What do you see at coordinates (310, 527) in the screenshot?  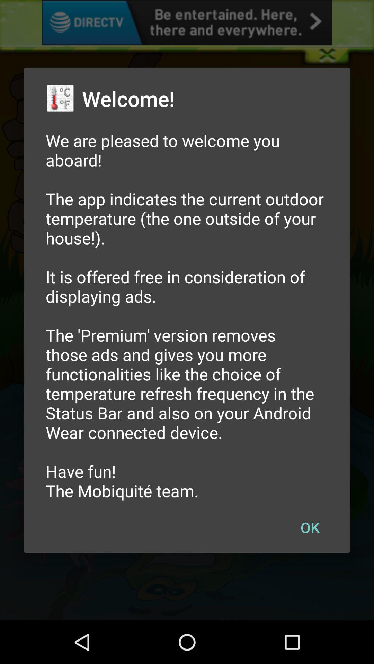 I see `flip to ok` at bounding box center [310, 527].